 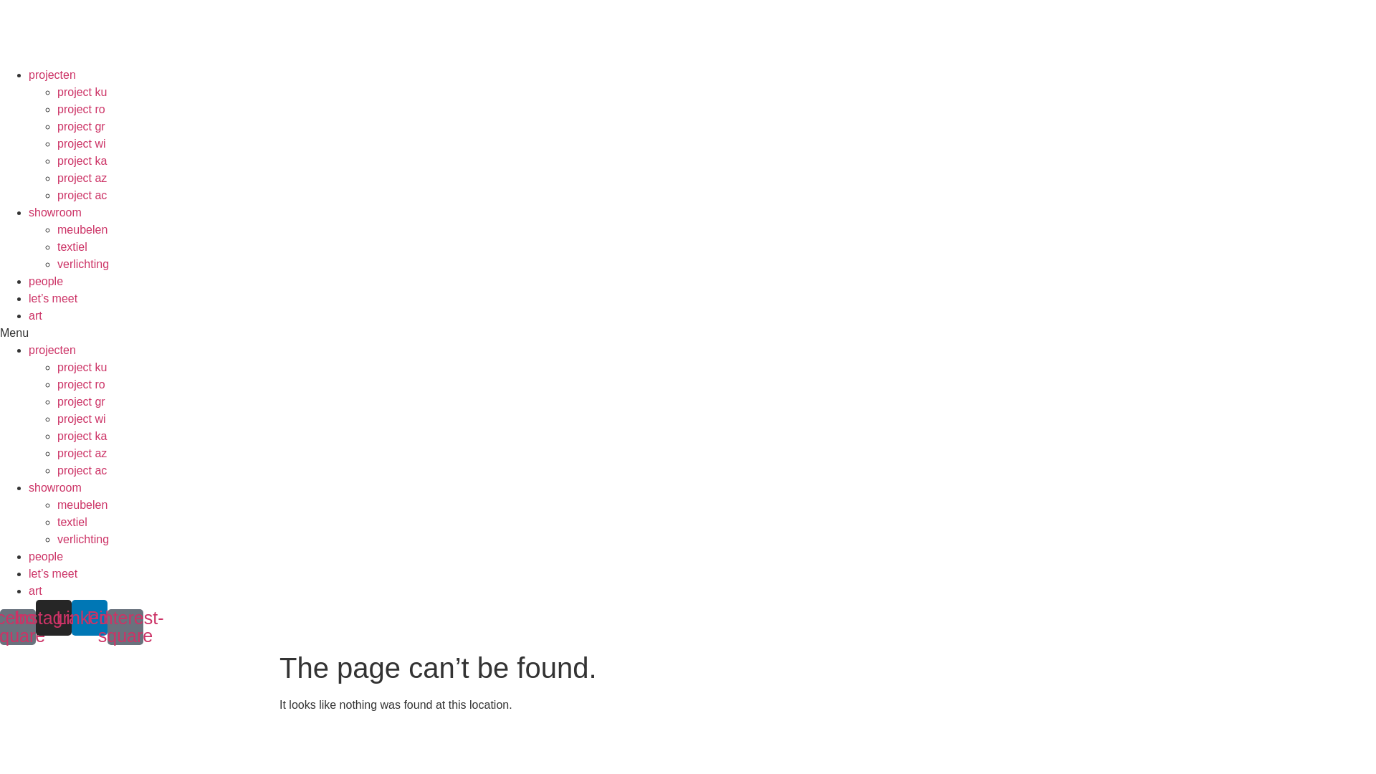 What do you see at coordinates (52, 75) in the screenshot?
I see `projecten` at bounding box center [52, 75].